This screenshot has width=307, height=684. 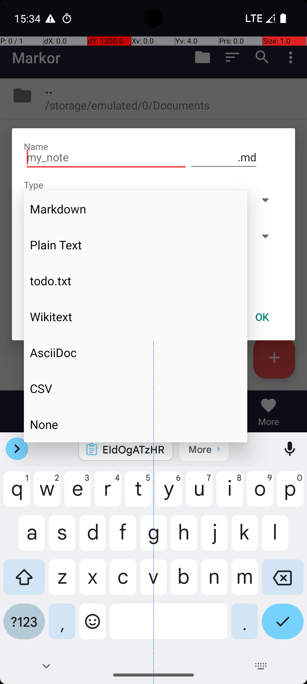 I want to click on Wikitext, so click(x=136, y=317).